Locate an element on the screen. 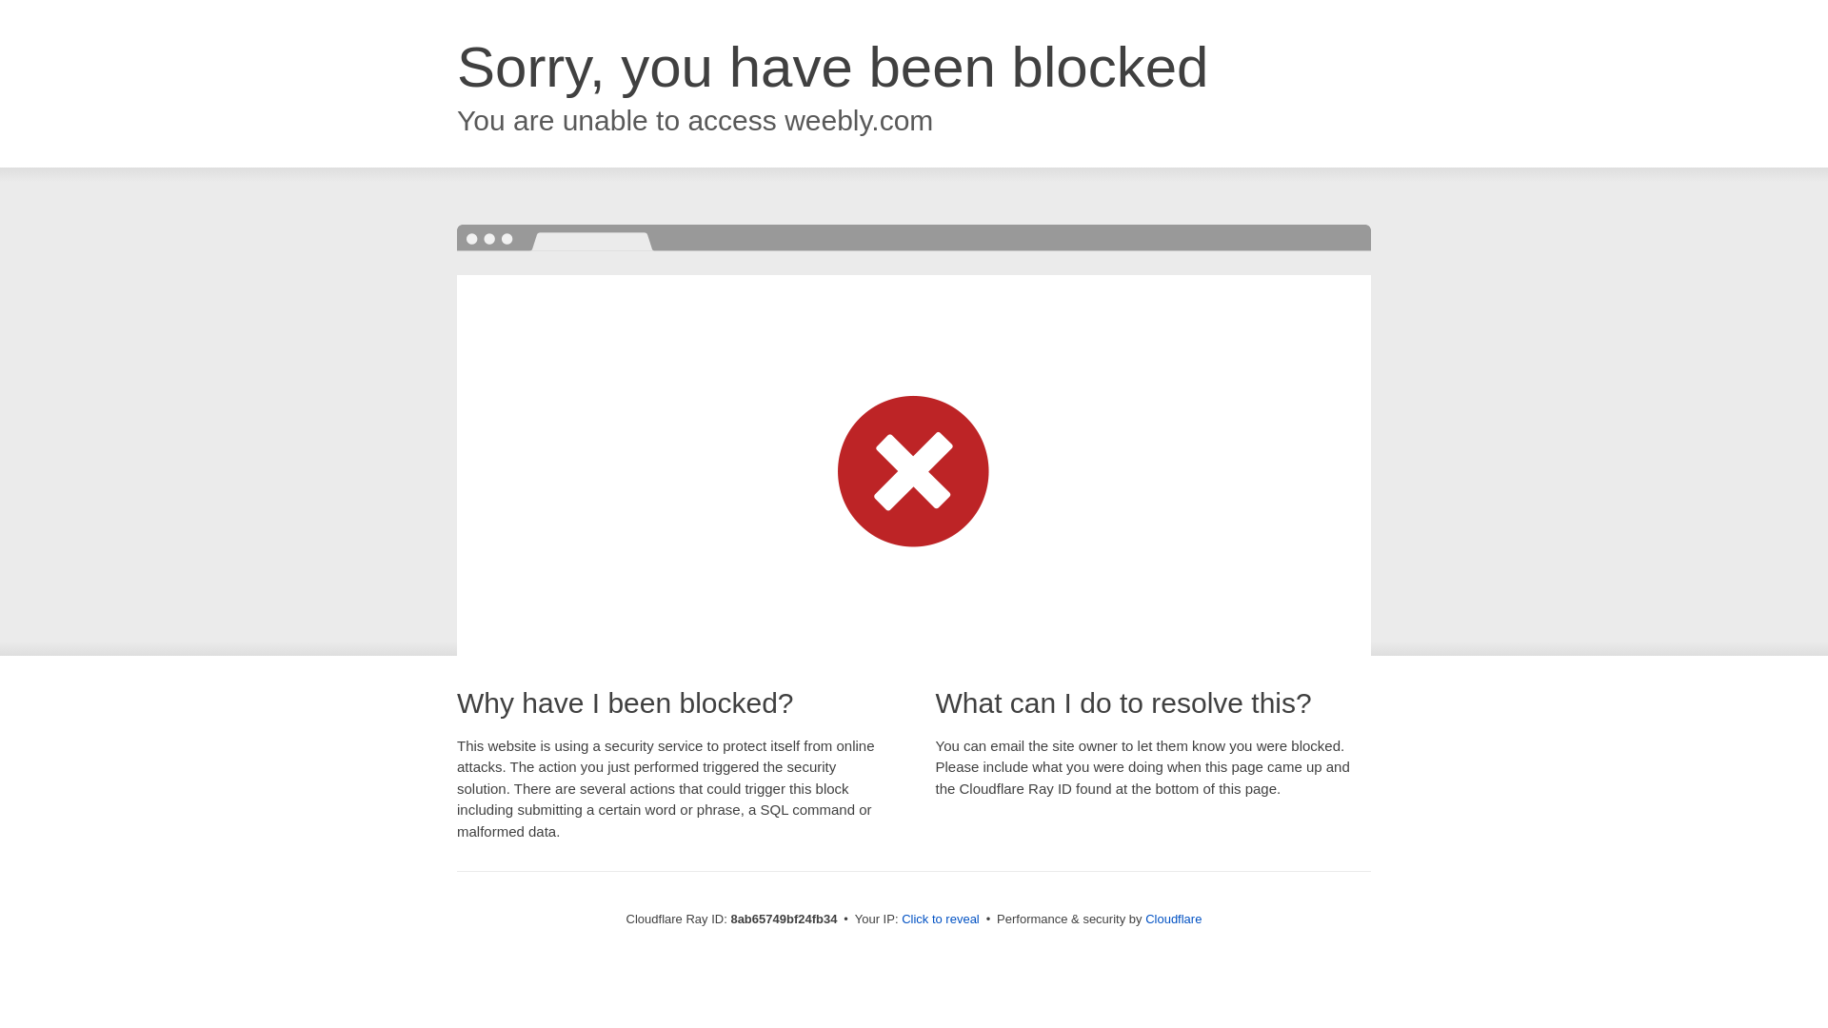 This screenshot has width=1828, height=1028. Click to reveal is located at coordinates (941, 919).